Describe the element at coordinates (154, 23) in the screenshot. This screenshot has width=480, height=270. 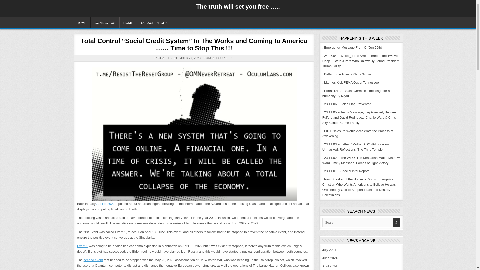
I see `SUBSCRIPTIONS` at that location.